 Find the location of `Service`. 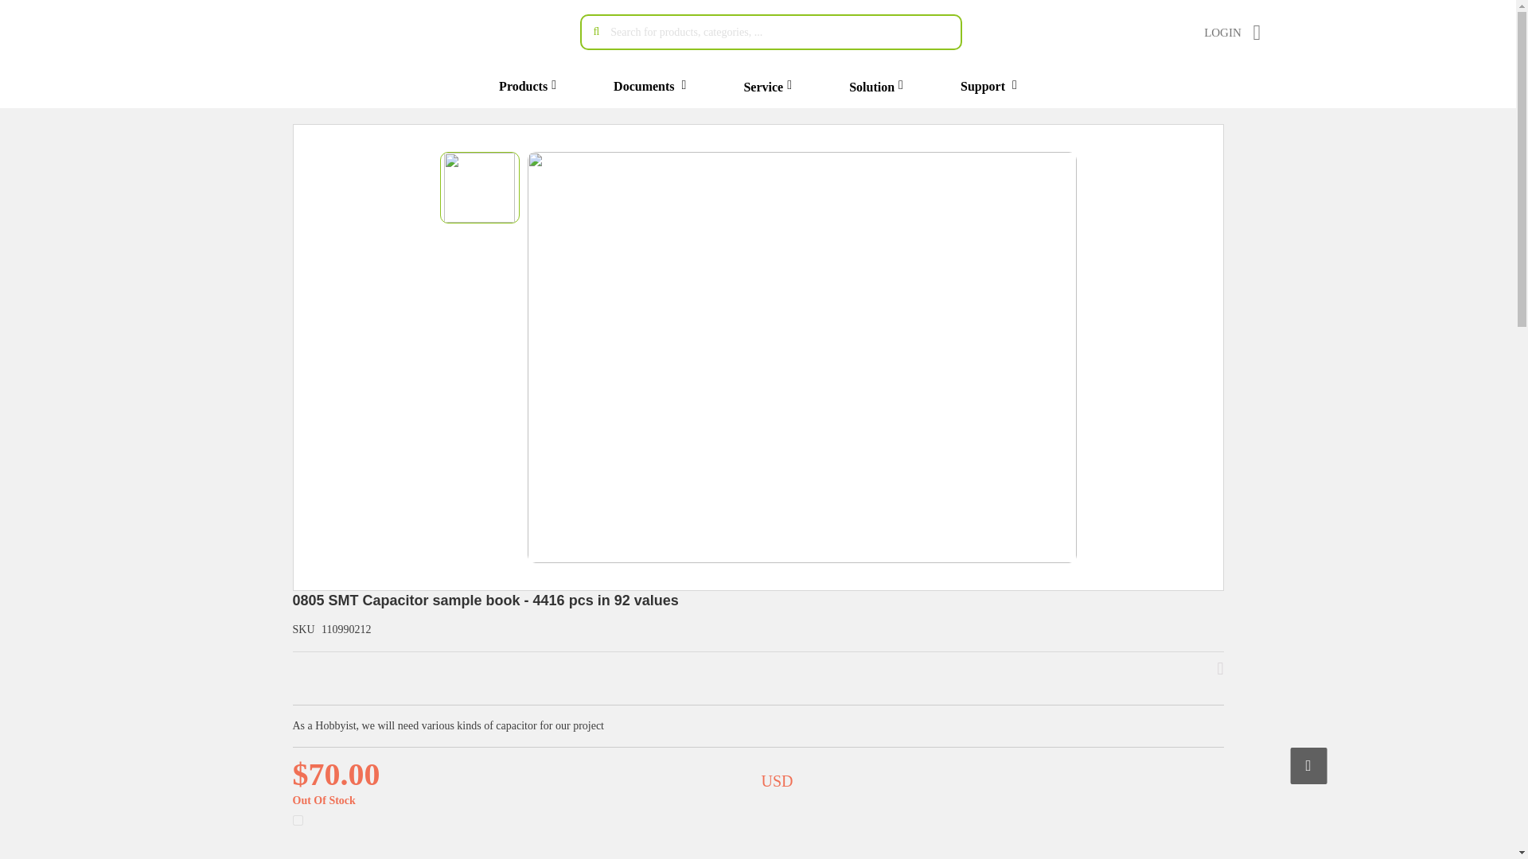

Service is located at coordinates (762, 86).